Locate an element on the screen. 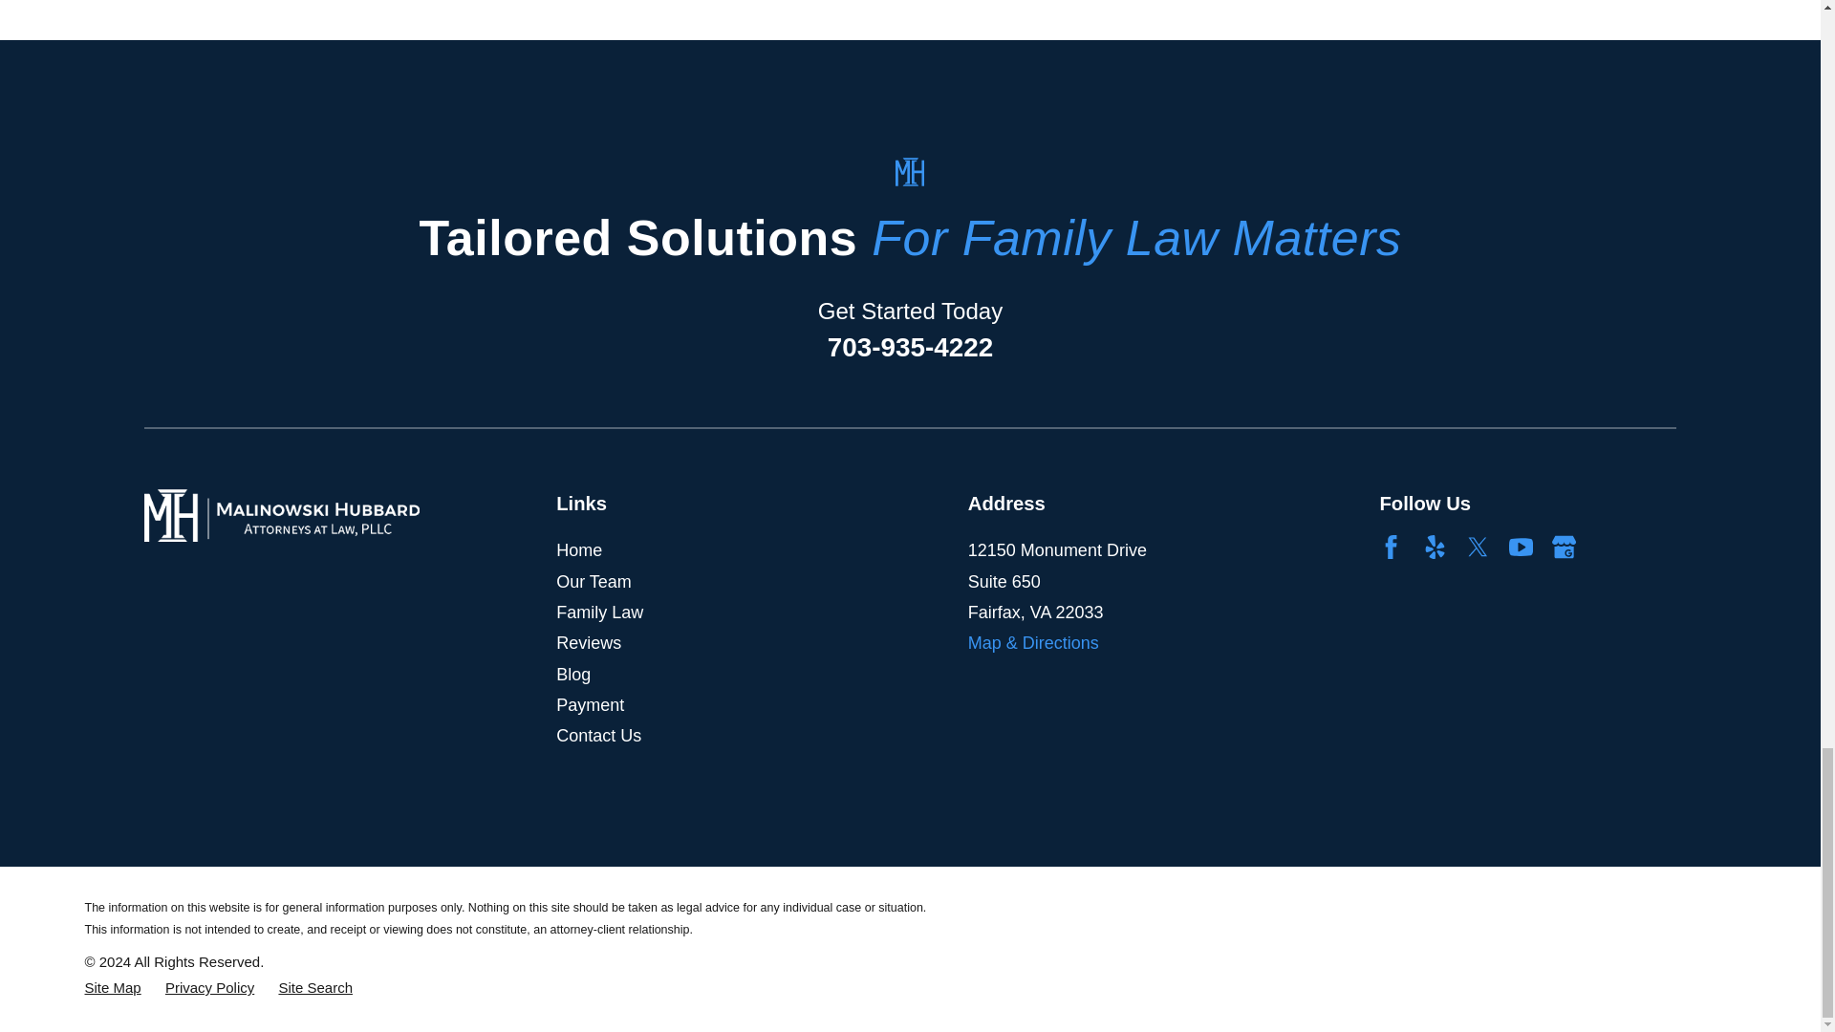 Image resolution: width=1835 pixels, height=1032 pixels. Facebook is located at coordinates (1392, 547).